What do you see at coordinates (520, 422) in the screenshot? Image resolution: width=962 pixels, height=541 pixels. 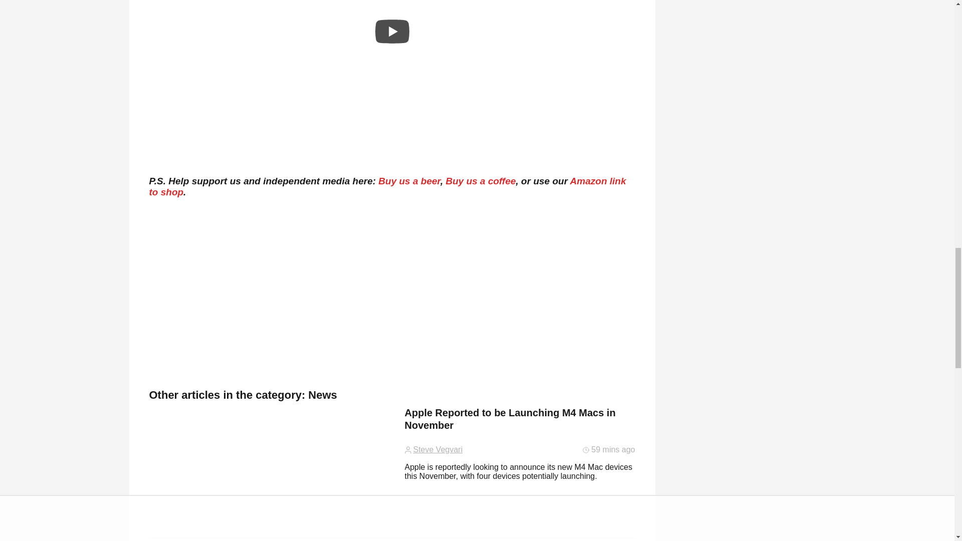 I see `Apple Reported to be Launching M4 Macs in November` at bounding box center [520, 422].